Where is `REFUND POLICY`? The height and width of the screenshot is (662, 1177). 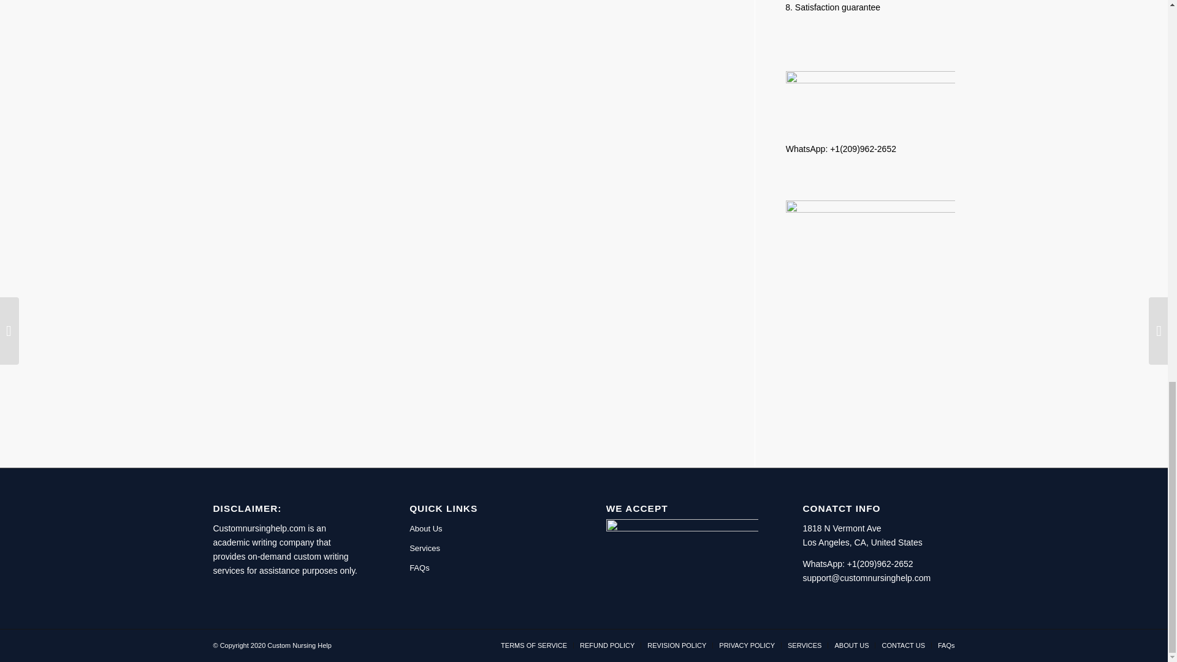 REFUND POLICY is located at coordinates (607, 645).